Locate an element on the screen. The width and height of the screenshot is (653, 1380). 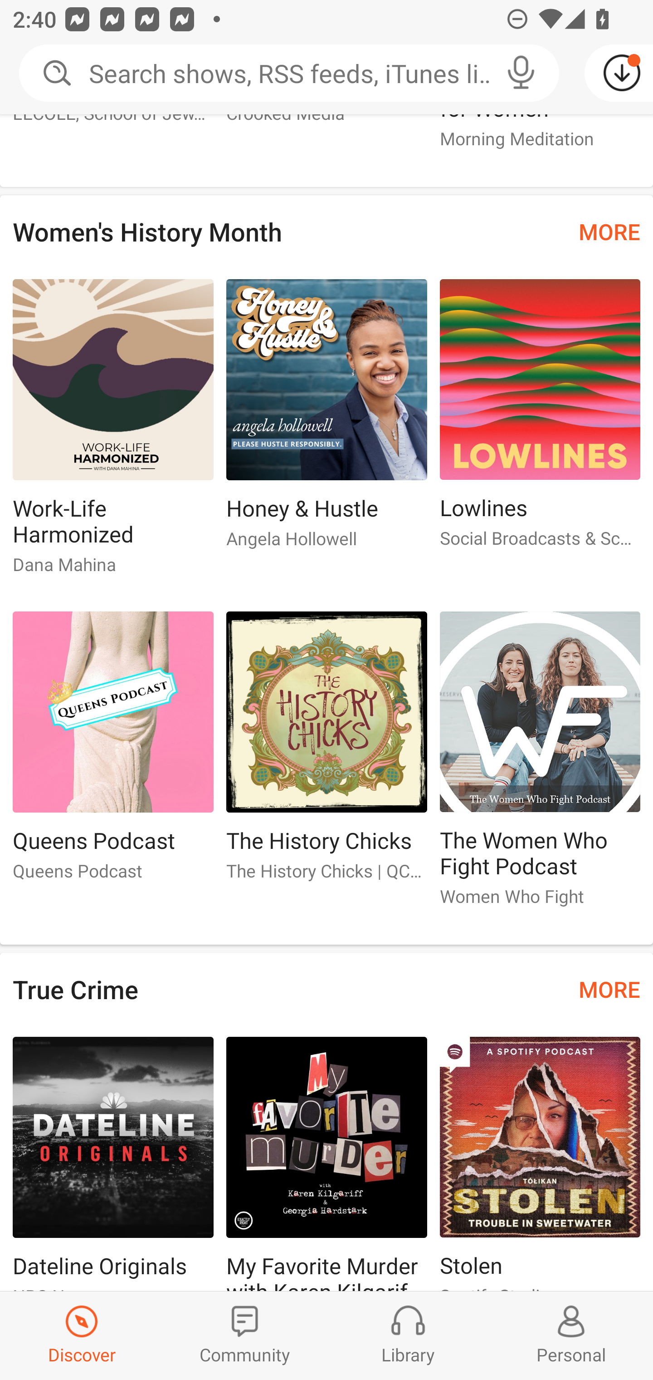
MORE is located at coordinates (609, 232).